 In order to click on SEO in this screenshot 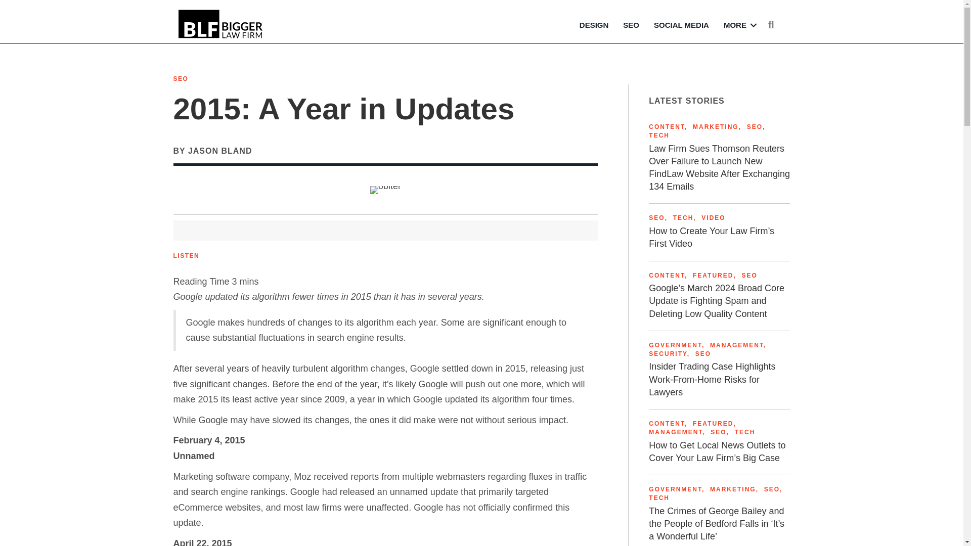, I will do `click(718, 432)`.